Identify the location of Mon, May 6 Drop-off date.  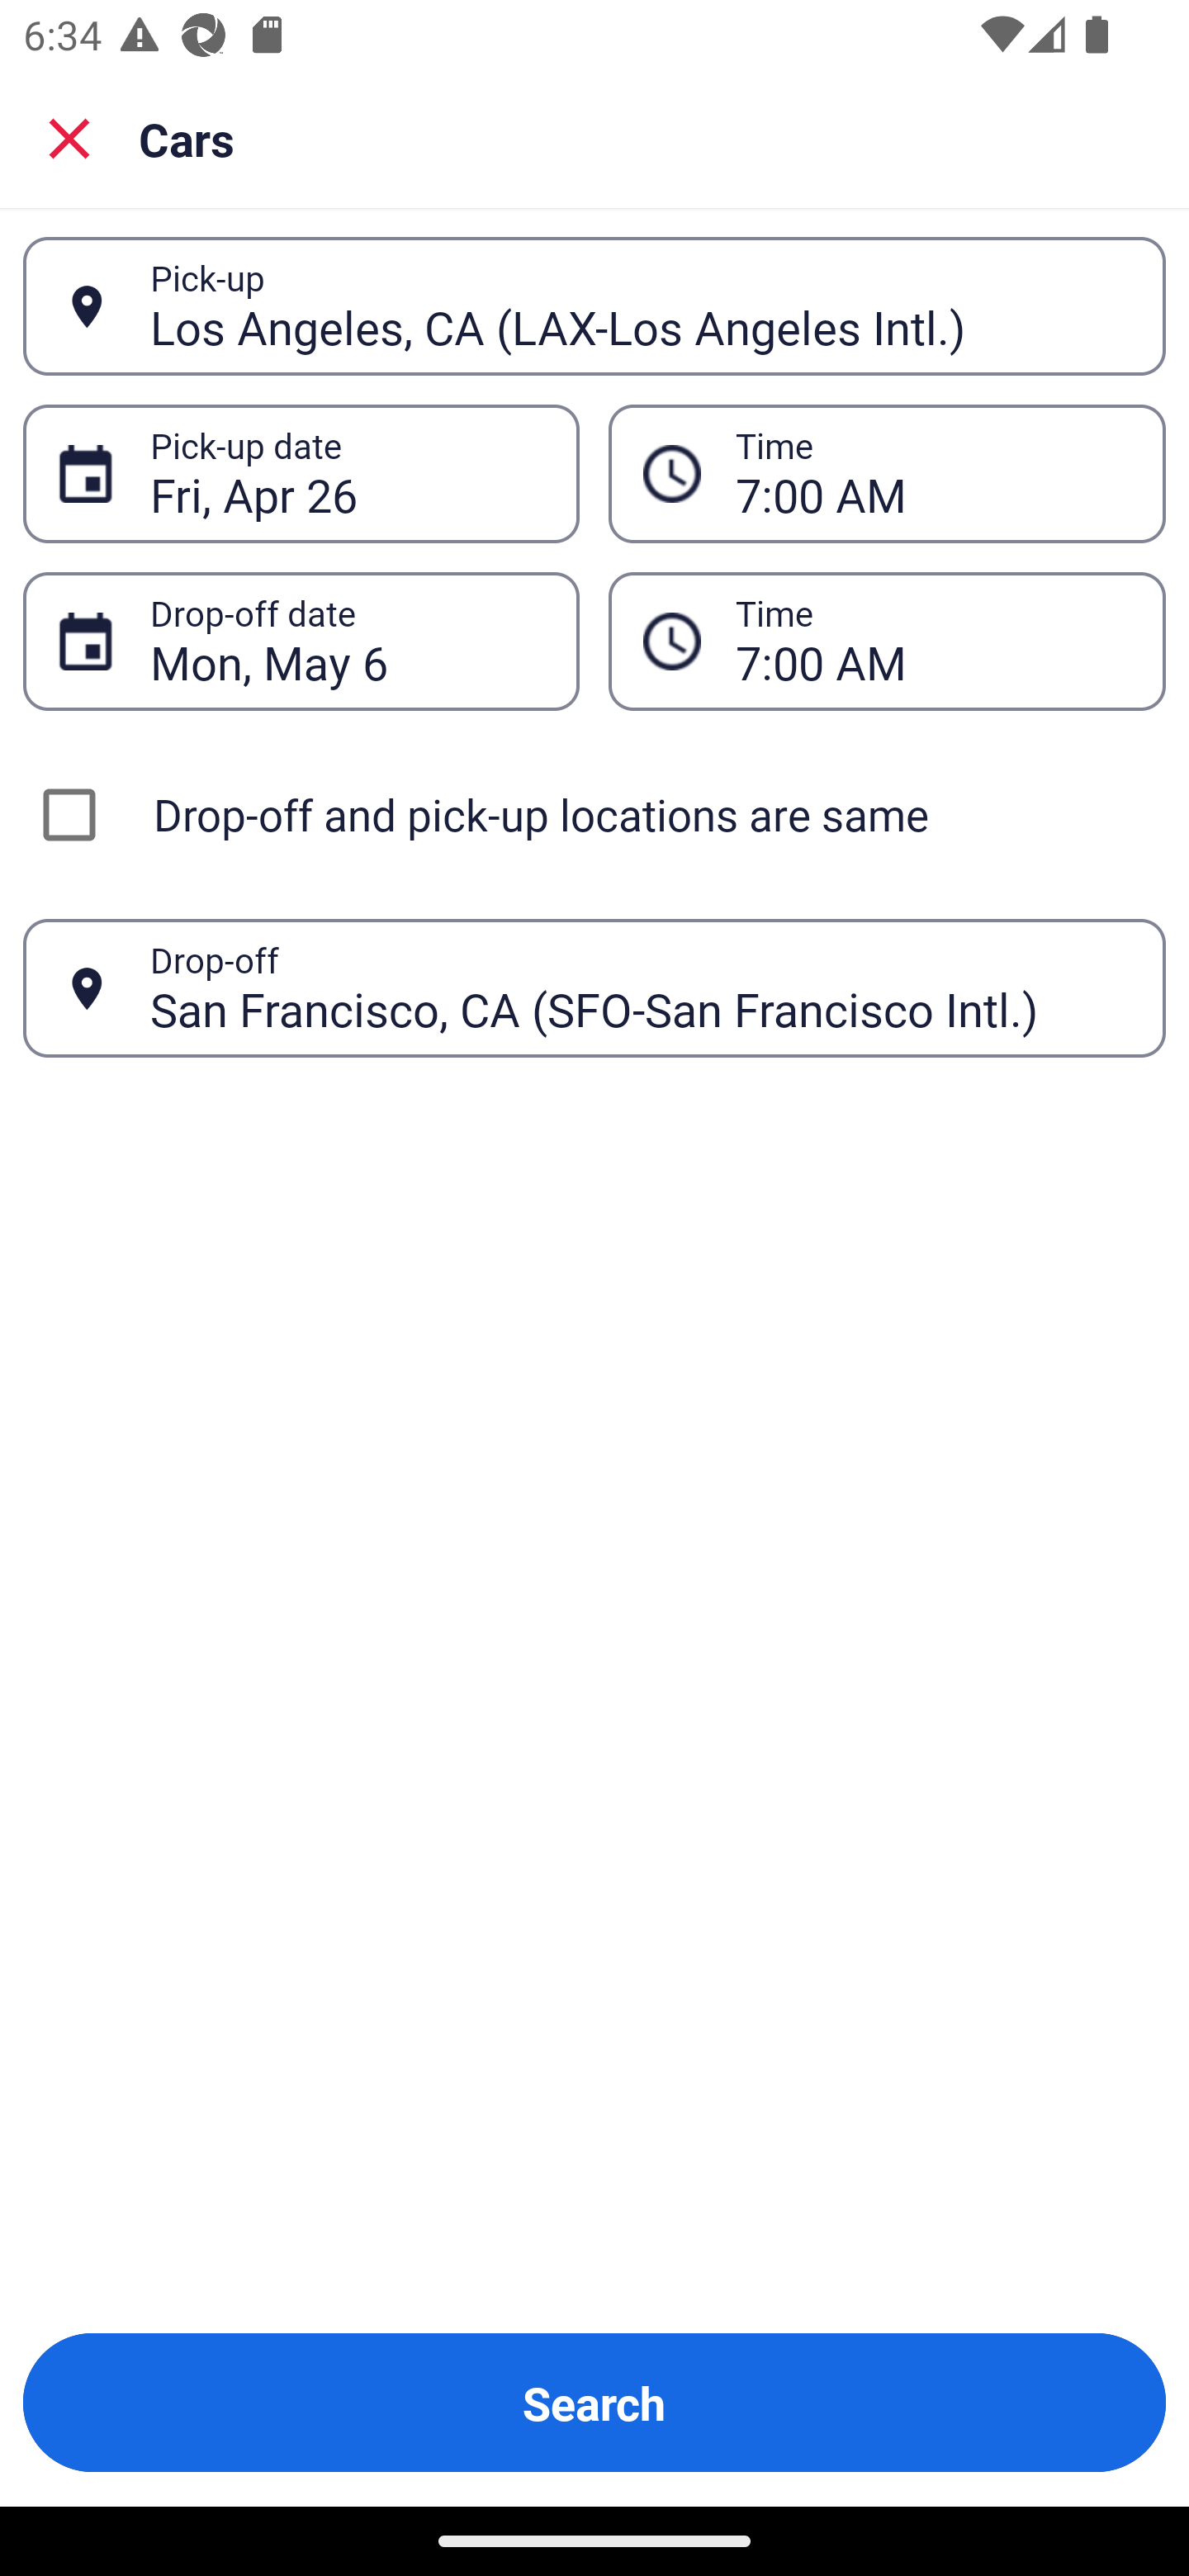
(301, 641).